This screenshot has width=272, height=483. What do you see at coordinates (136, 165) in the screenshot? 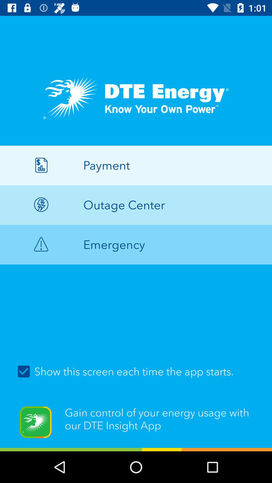
I see `launch the payment icon` at bounding box center [136, 165].